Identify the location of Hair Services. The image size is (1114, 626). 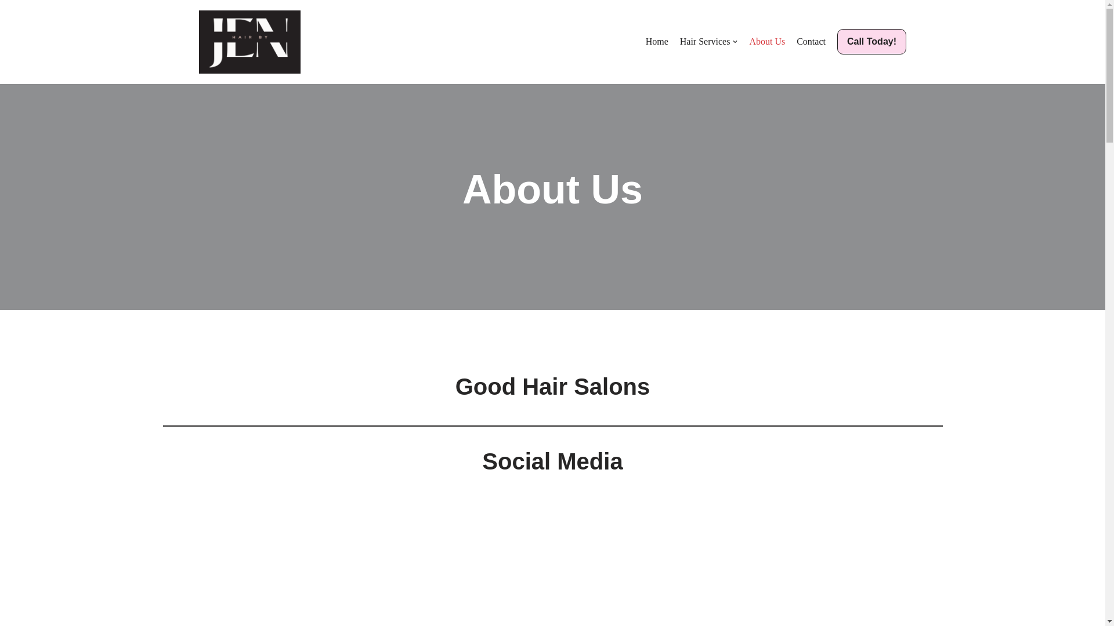
(708, 42).